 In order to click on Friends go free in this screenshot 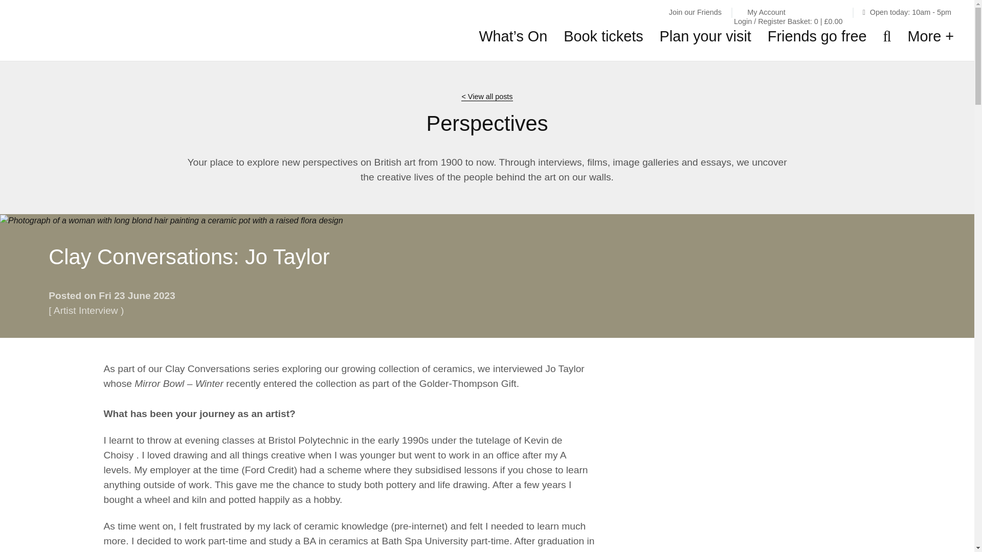, I will do `click(817, 36)`.